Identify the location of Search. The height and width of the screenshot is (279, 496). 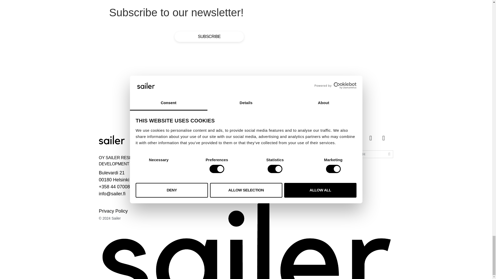
(389, 154).